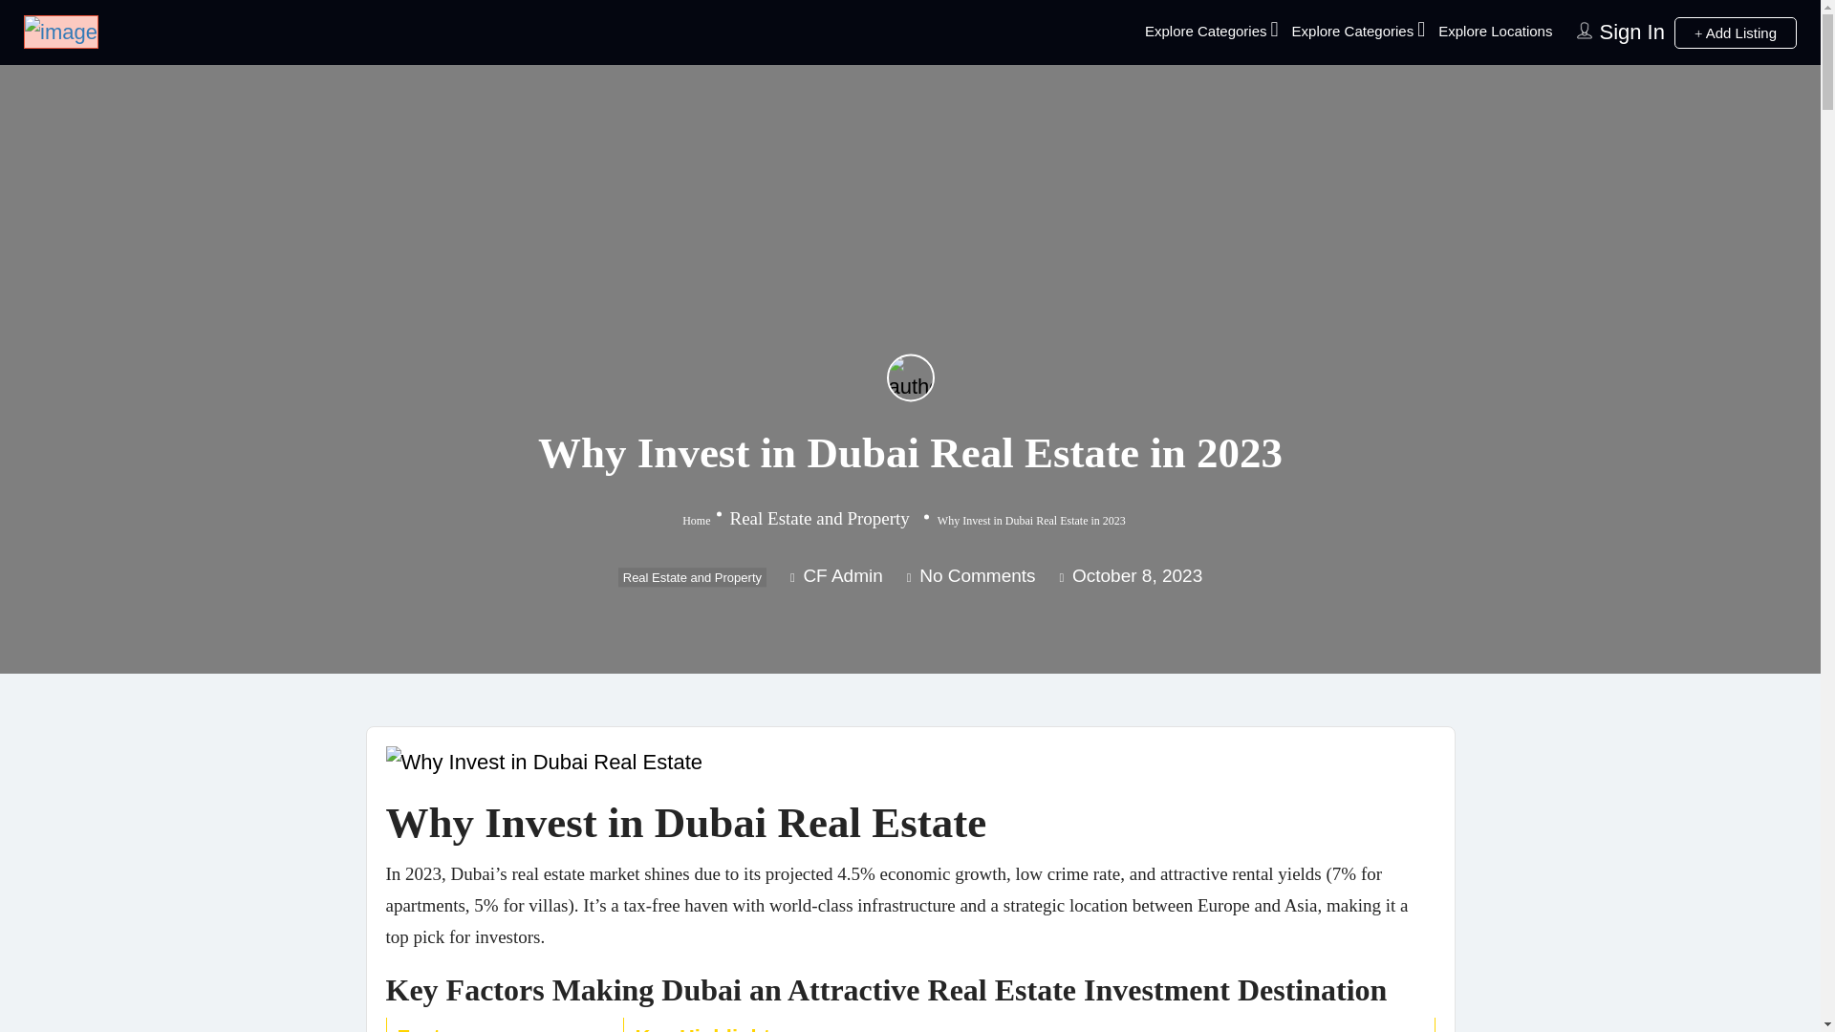 This screenshot has width=1835, height=1032. I want to click on Real Estate and Property, so click(820, 518).